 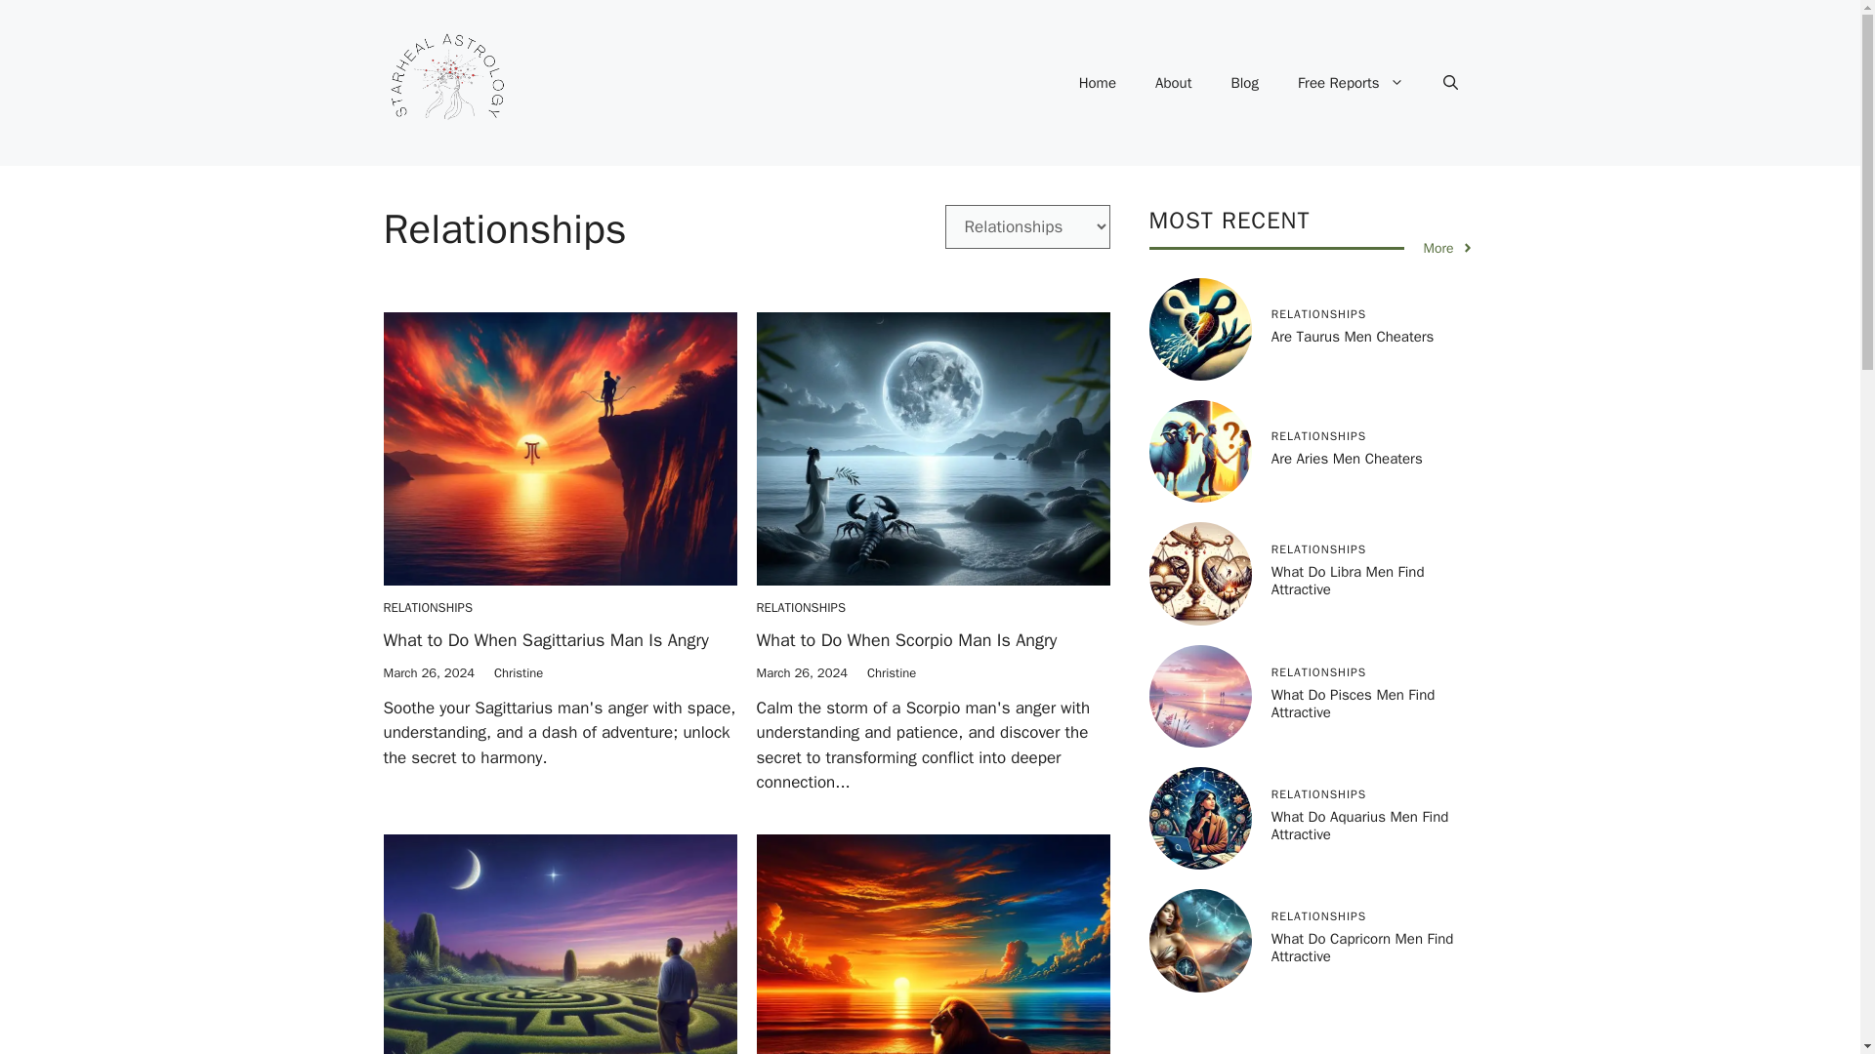 What do you see at coordinates (545, 640) in the screenshot?
I see `What to Do When Sagittarius Man Is Angry` at bounding box center [545, 640].